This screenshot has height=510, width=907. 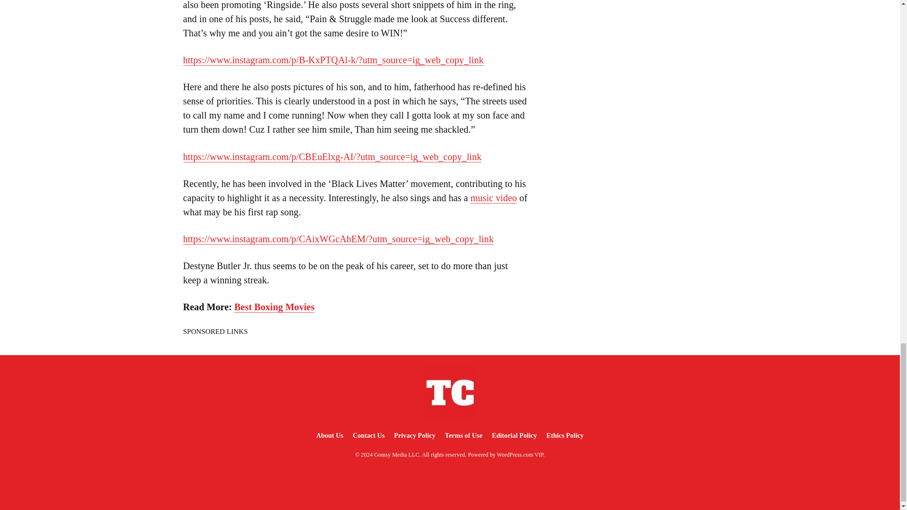 I want to click on WordPress.com VIP, so click(x=520, y=454).